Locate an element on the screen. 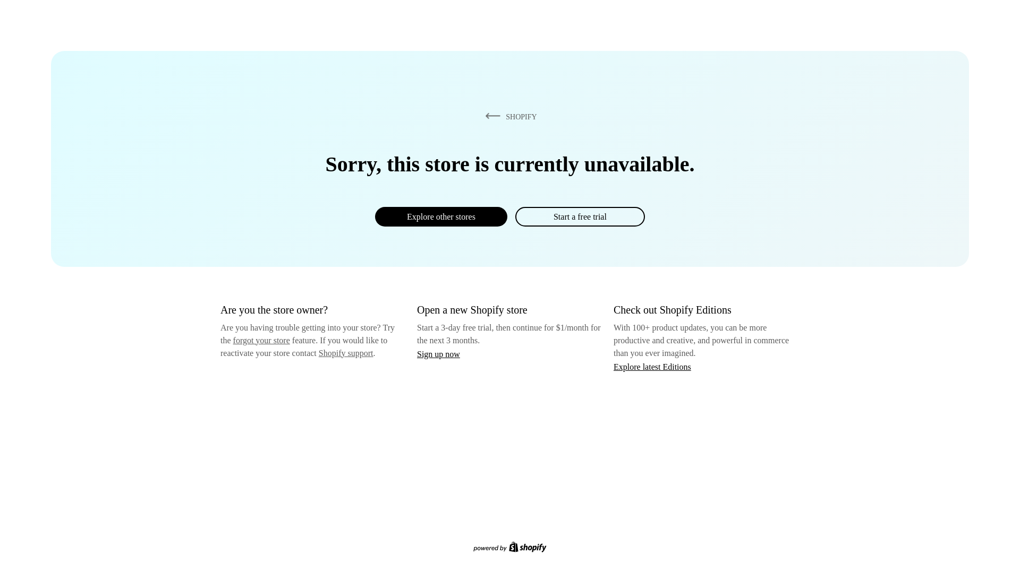 The image size is (1020, 573). Shopify support is located at coordinates (345, 352).